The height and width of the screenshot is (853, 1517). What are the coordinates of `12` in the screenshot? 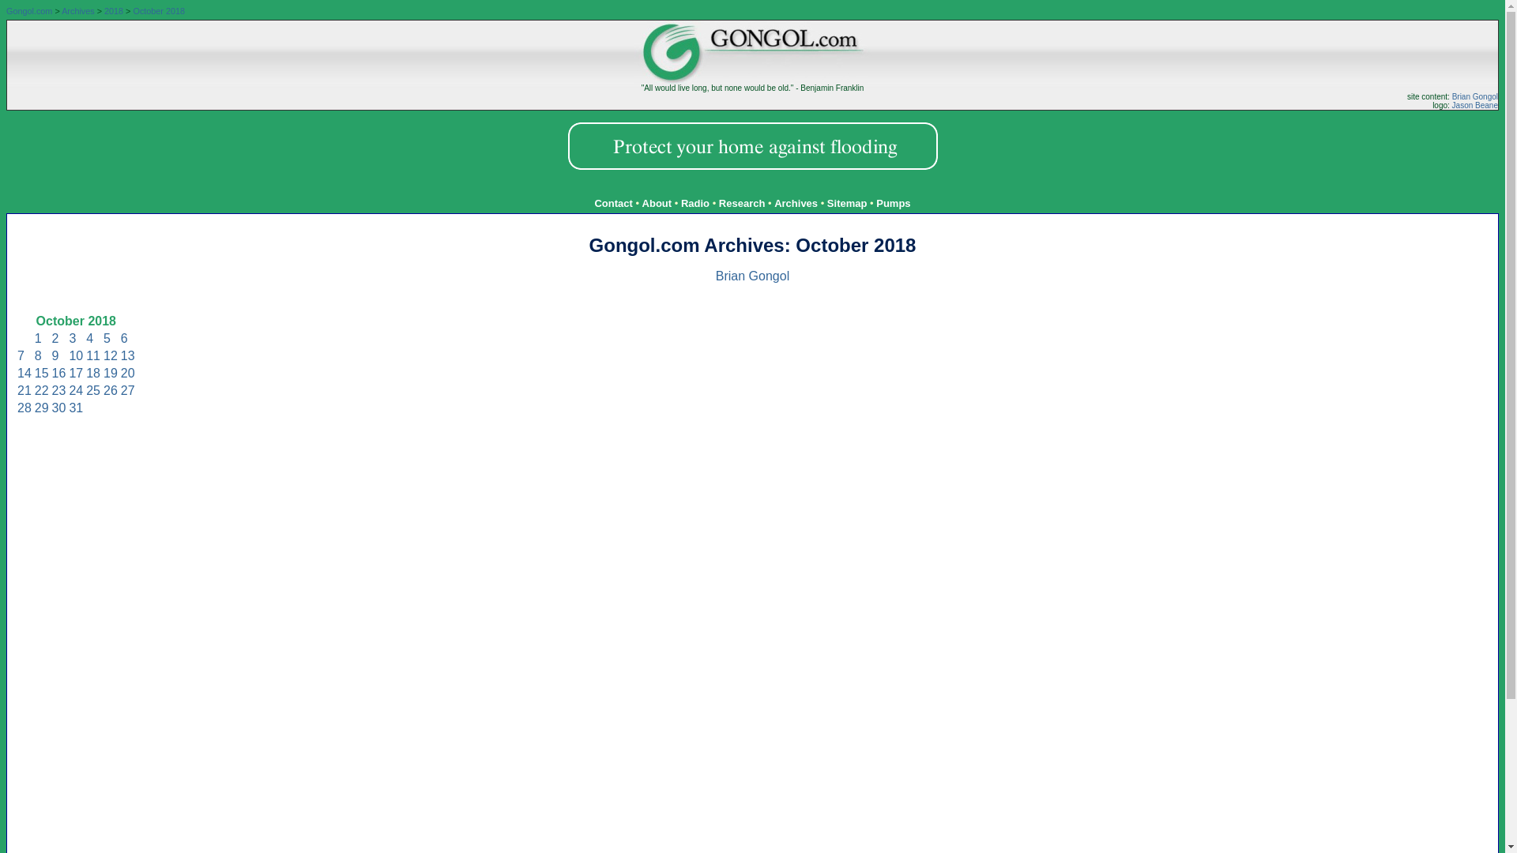 It's located at (111, 355).